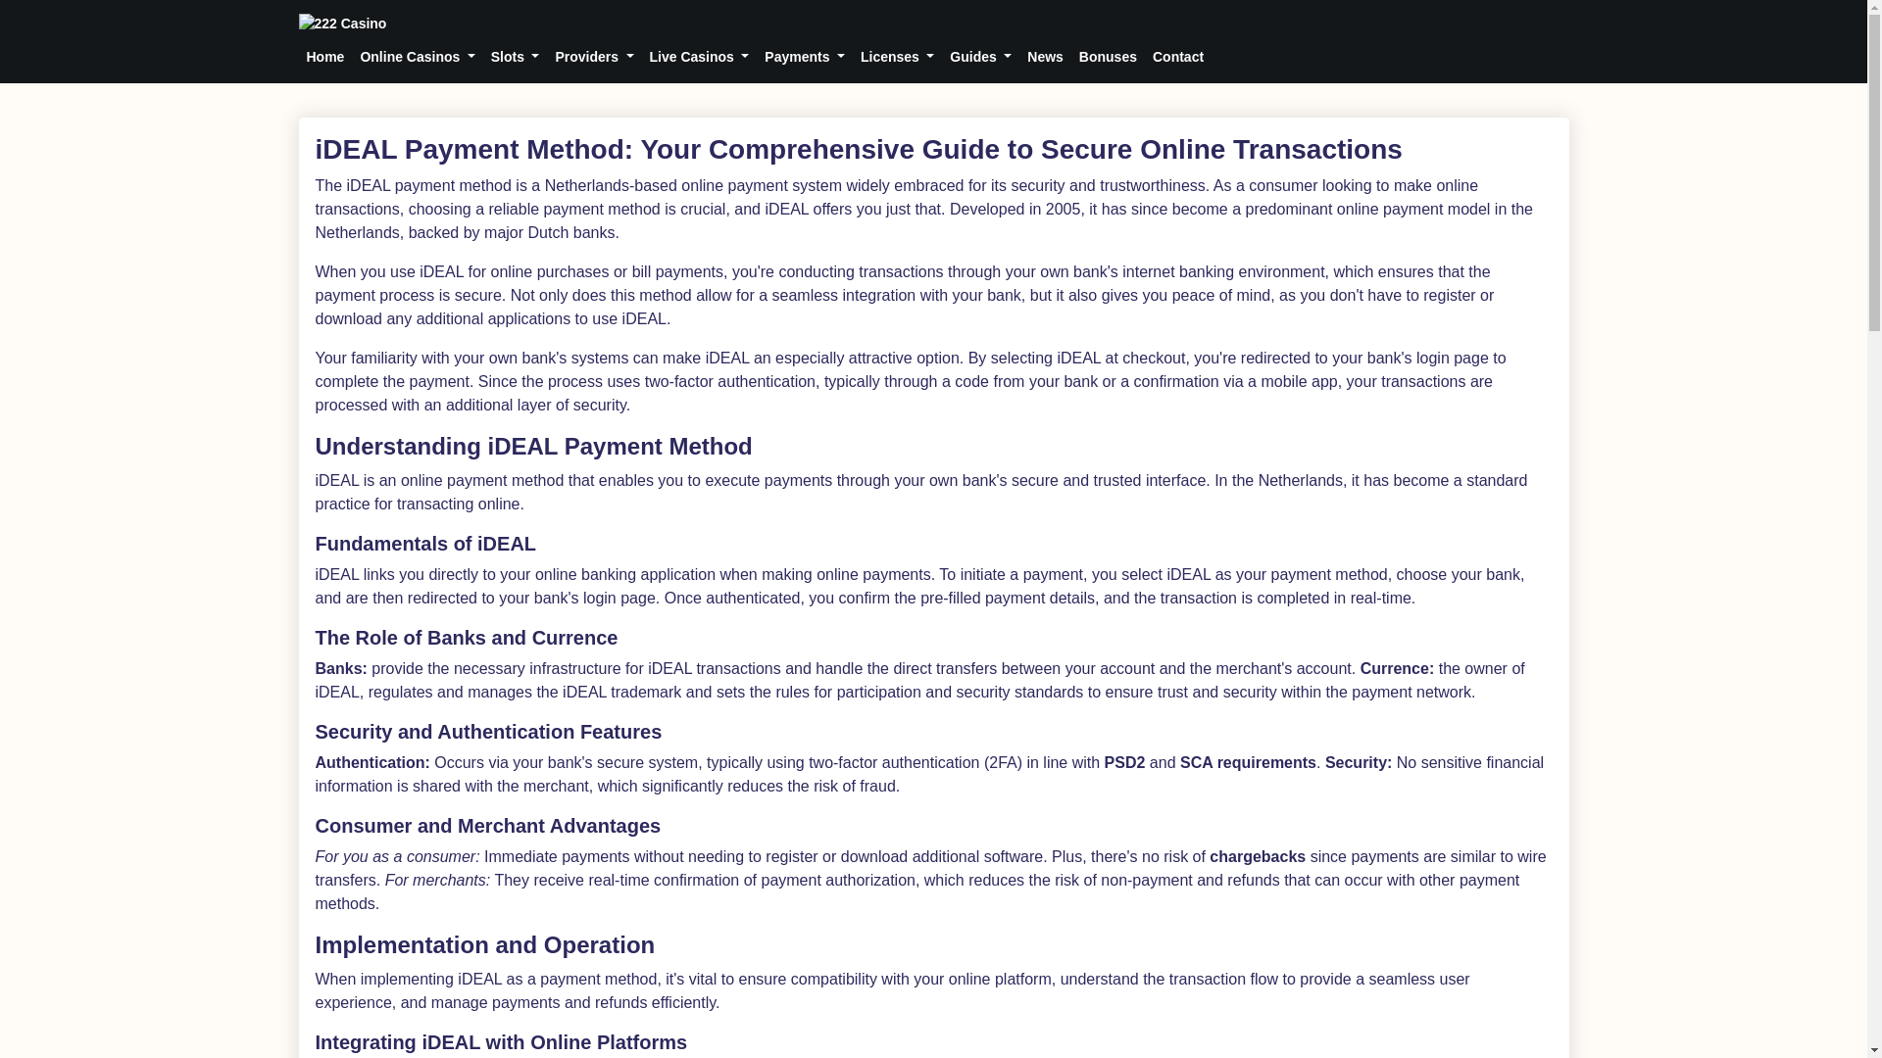 The height and width of the screenshot is (1058, 1882). I want to click on Slots, so click(516, 57).